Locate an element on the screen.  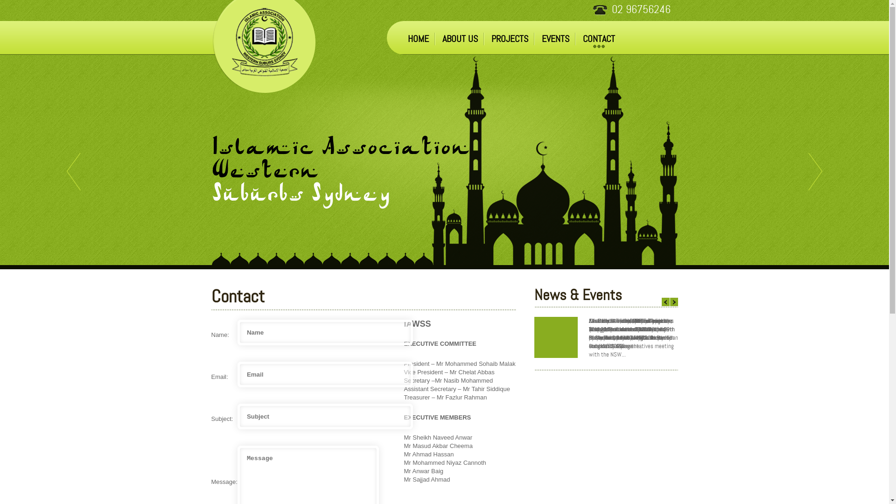
Previous is located at coordinates (670, 302).